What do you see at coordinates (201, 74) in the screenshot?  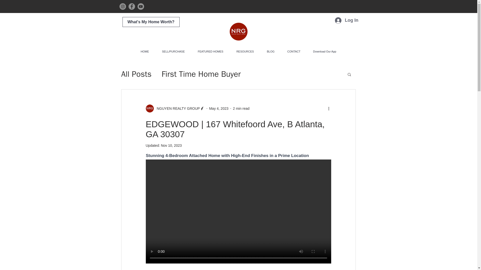 I see `First Time Home Buyer` at bounding box center [201, 74].